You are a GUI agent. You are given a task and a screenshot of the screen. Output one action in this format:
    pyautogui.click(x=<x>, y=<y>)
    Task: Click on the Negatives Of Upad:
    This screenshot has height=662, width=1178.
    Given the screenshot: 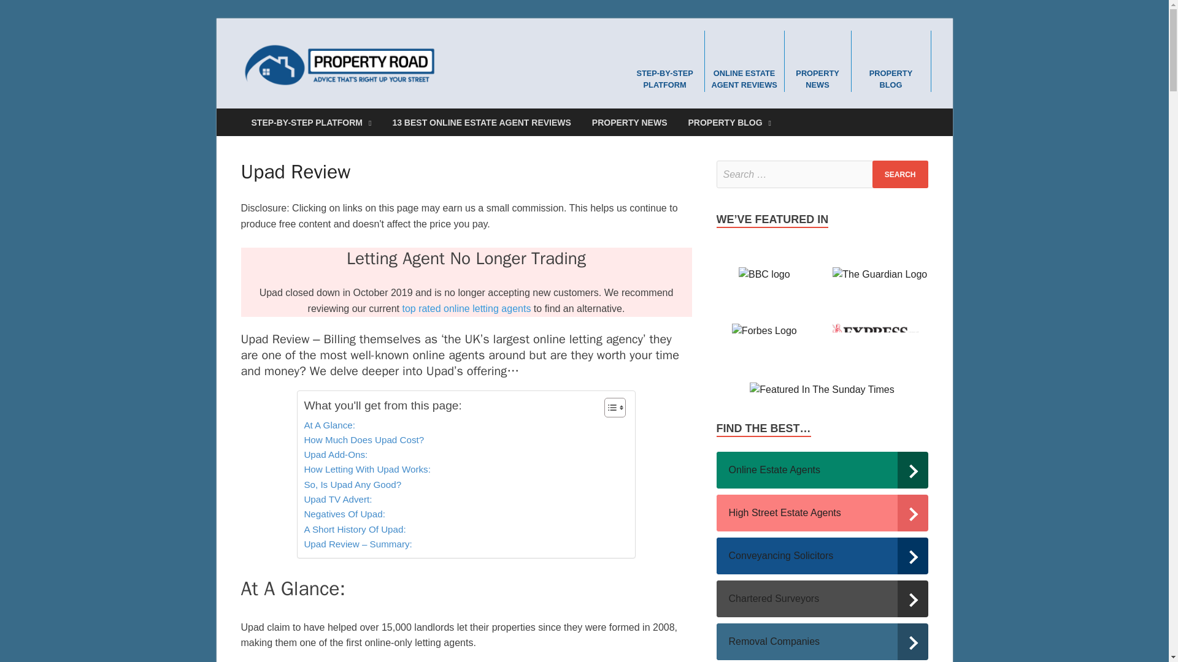 What is the action you would take?
    pyautogui.click(x=344, y=514)
    